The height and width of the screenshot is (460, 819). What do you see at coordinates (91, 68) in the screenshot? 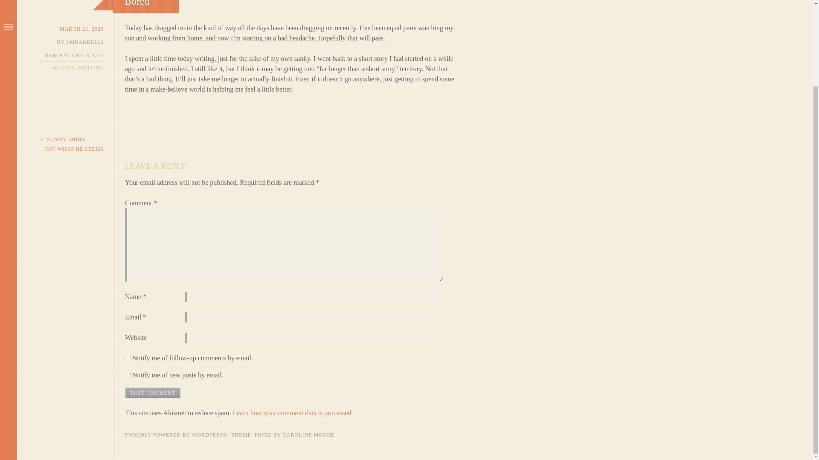
I see `WRITING` at bounding box center [91, 68].